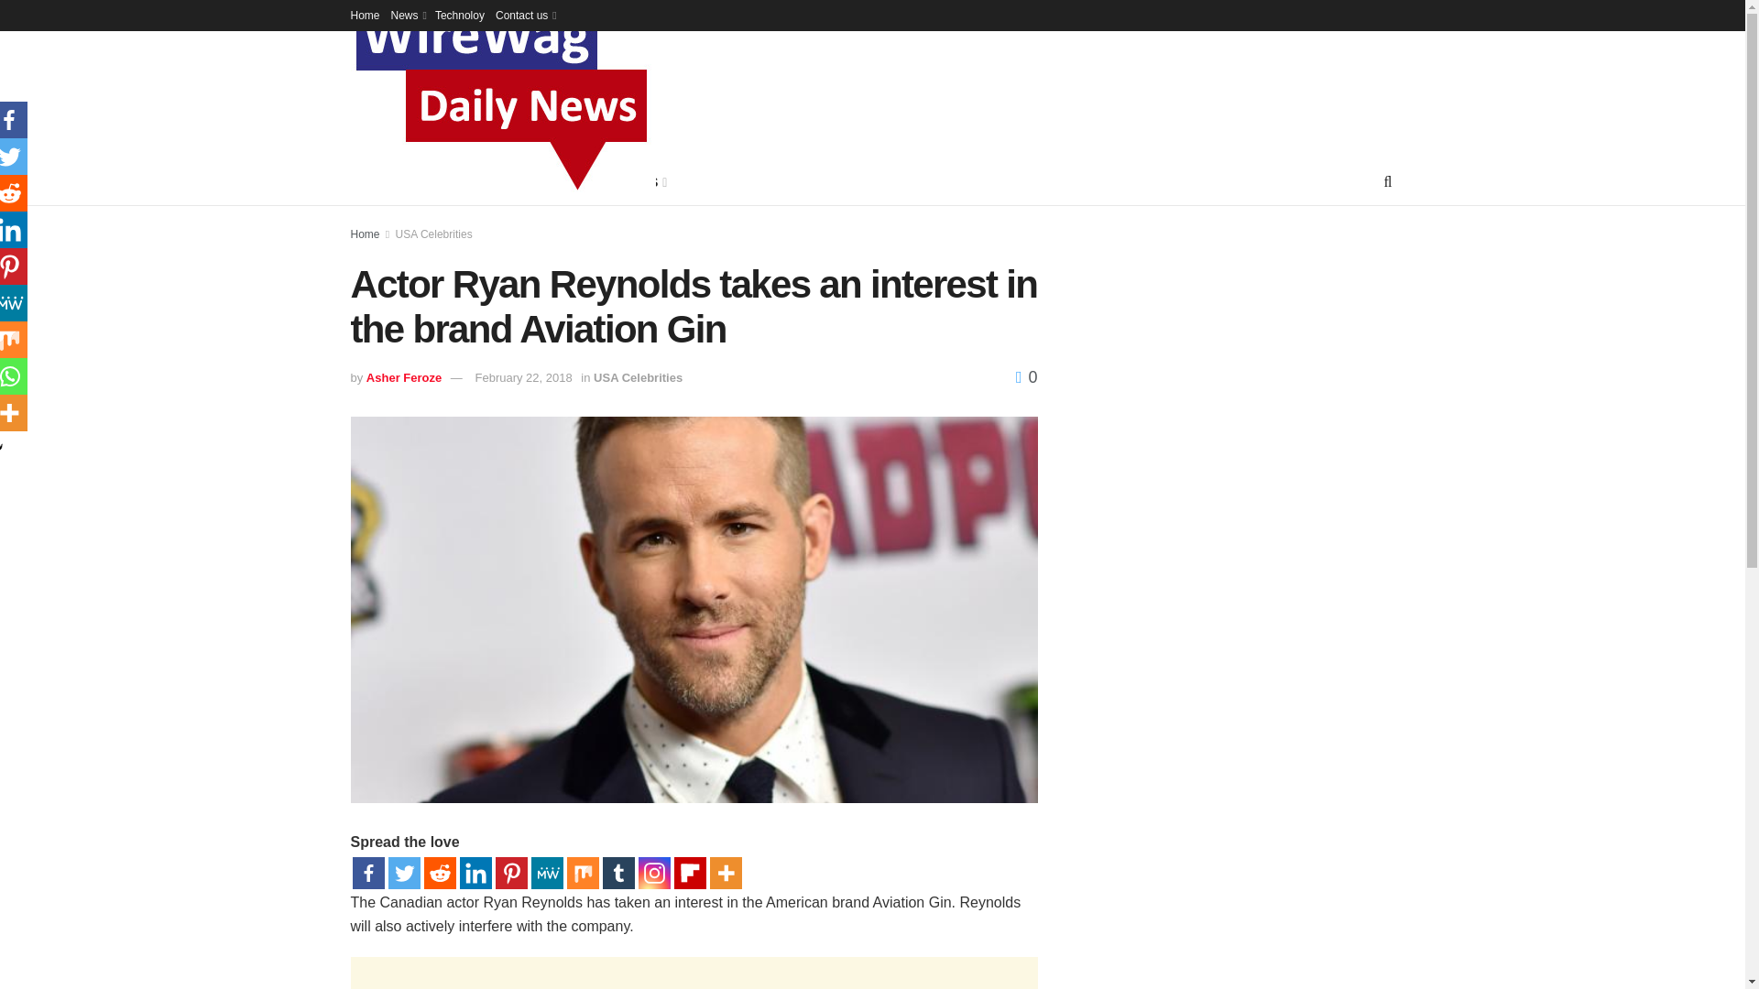 Image resolution: width=1759 pixels, height=989 pixels. What do you see at coordinates (653, 873) in the screenshot?
I see `Instagram` at bounding box center [653, 873].